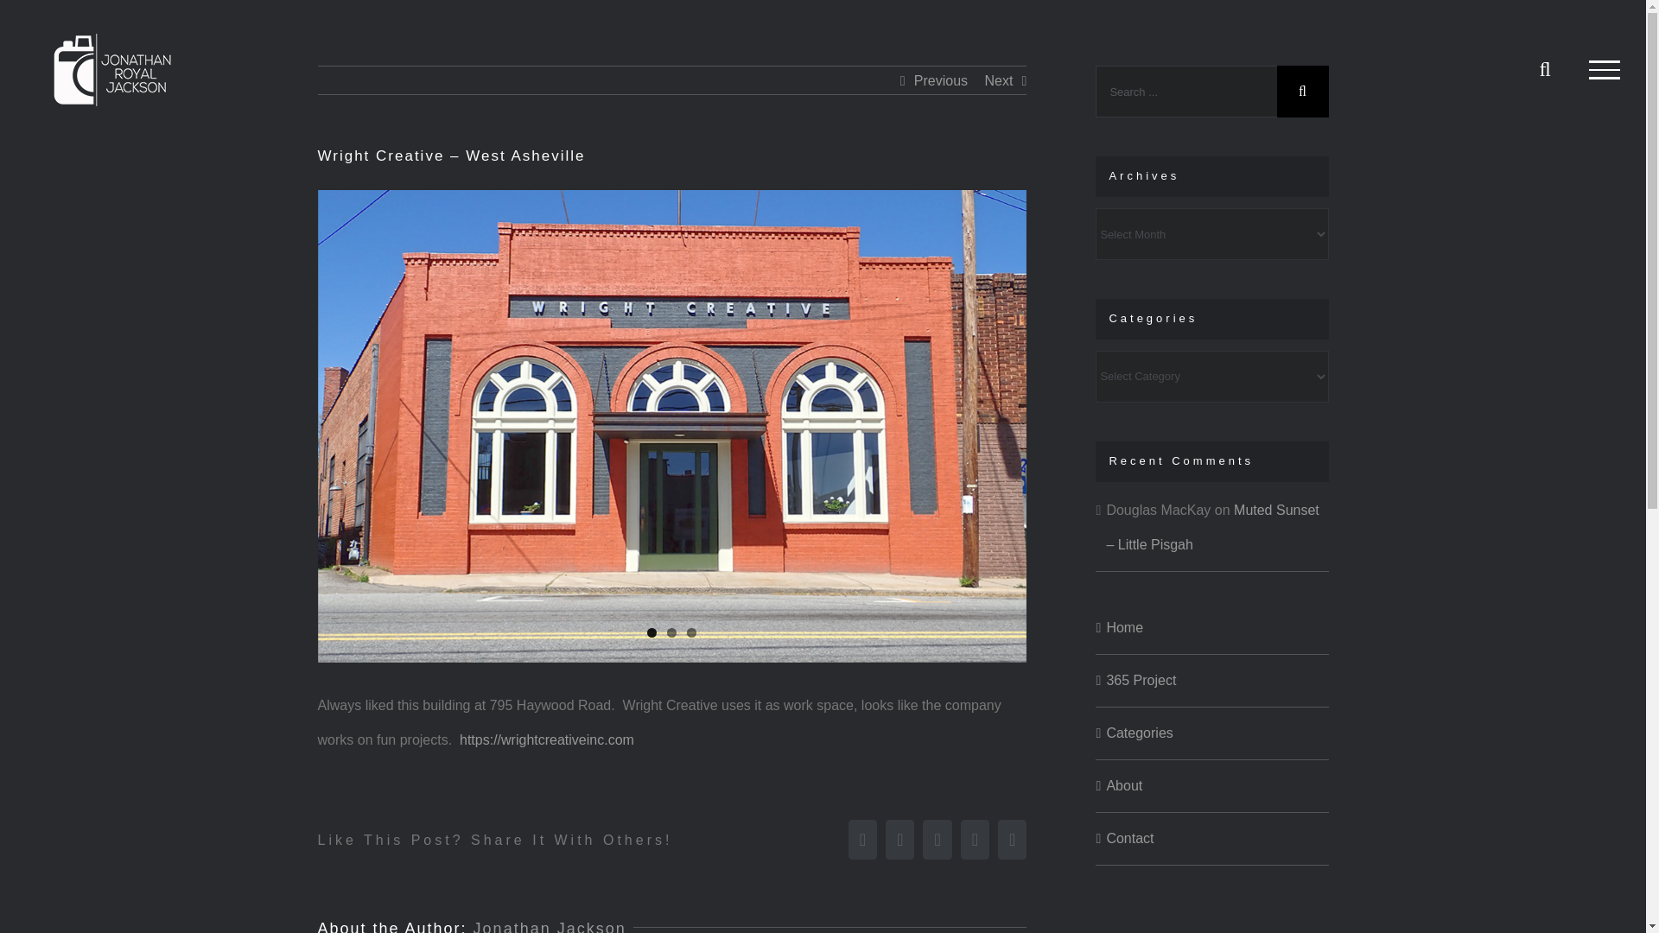 This screenshot has width=1659, height=933. What do you see at coordinates (1141, 679) in the screenshot?
I see `365 Project` at bounding box center [1141, 679].